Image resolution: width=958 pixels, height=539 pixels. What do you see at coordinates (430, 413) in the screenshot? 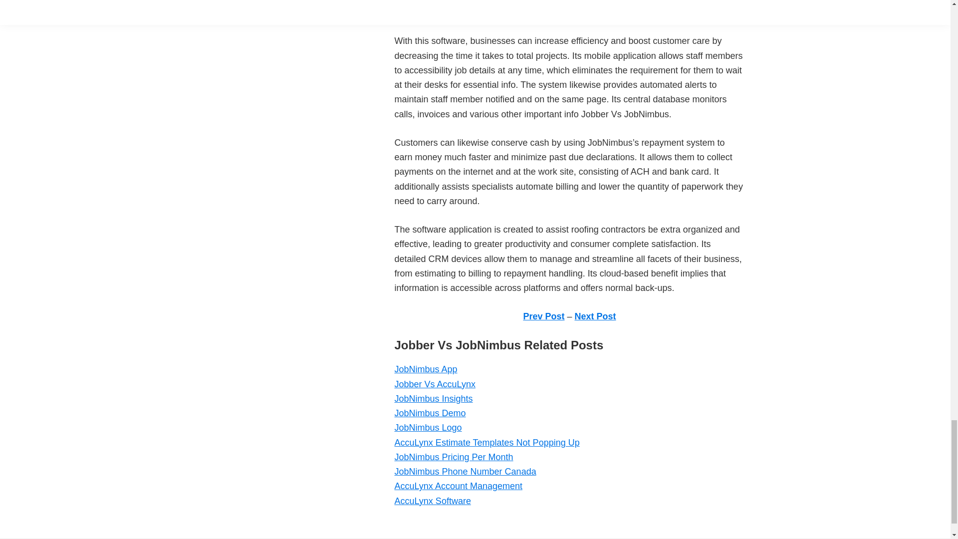
I see `JobNimbus Demo` at bounding box center [430, 413].